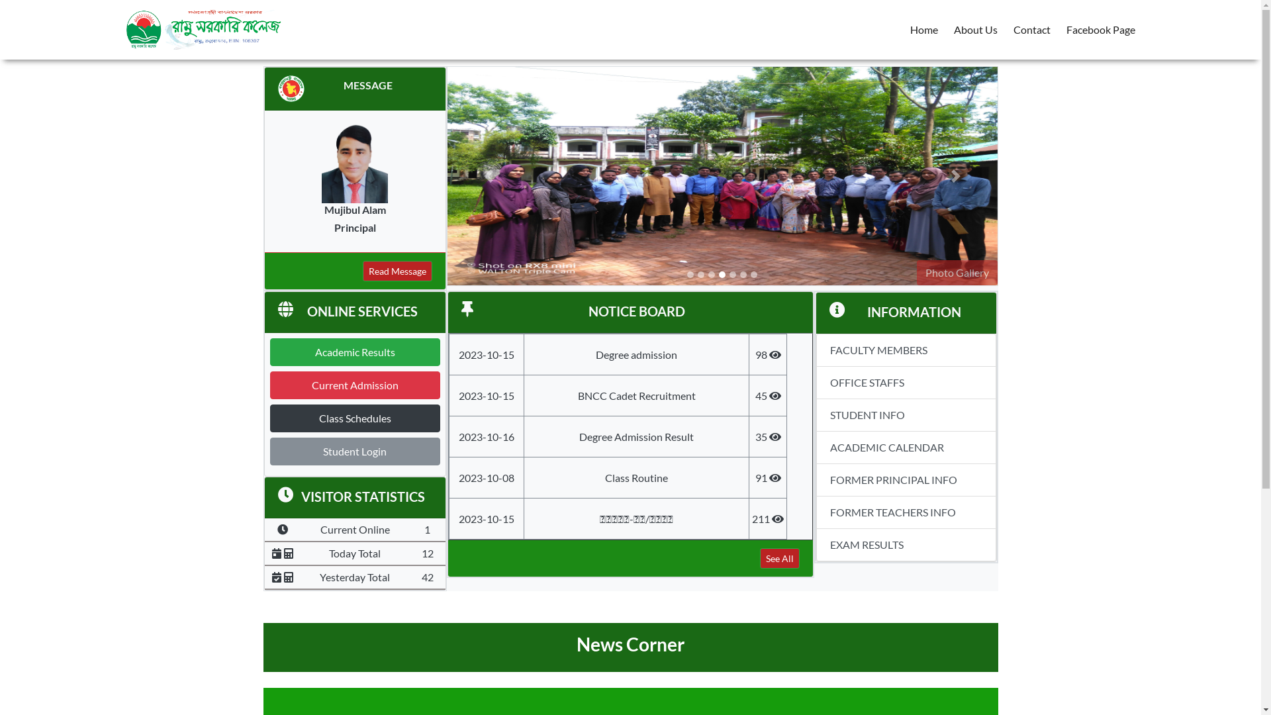 The image size is (1271, 715). What do you see at coordinates (1100, 30) in the screenshot?
I see `Facebook Page` at bounding box center [1100, 30].